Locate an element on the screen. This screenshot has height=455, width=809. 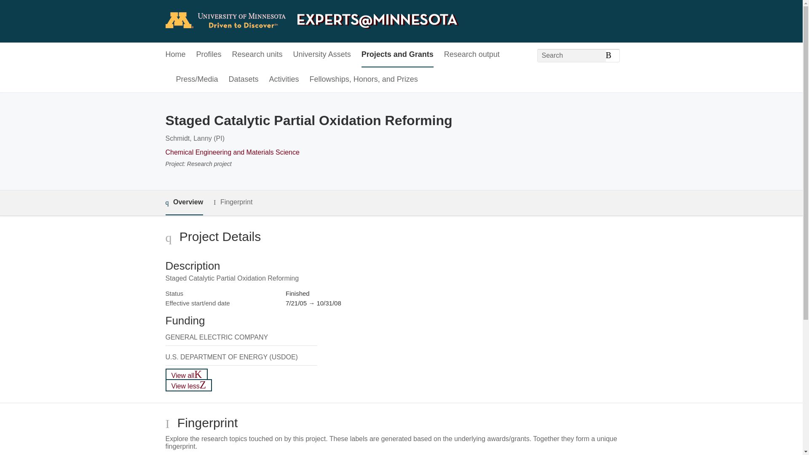
Profiles is located at coordinates (209, 55).